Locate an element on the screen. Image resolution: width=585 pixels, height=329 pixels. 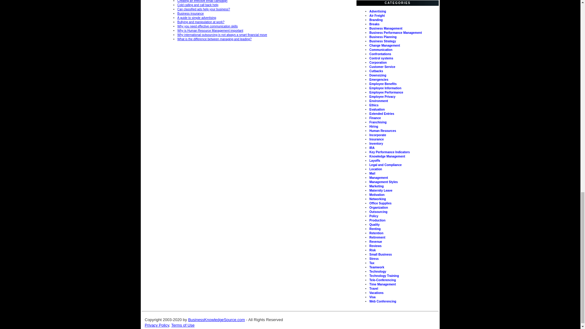
Advertising is located at coordinates (378, 12).